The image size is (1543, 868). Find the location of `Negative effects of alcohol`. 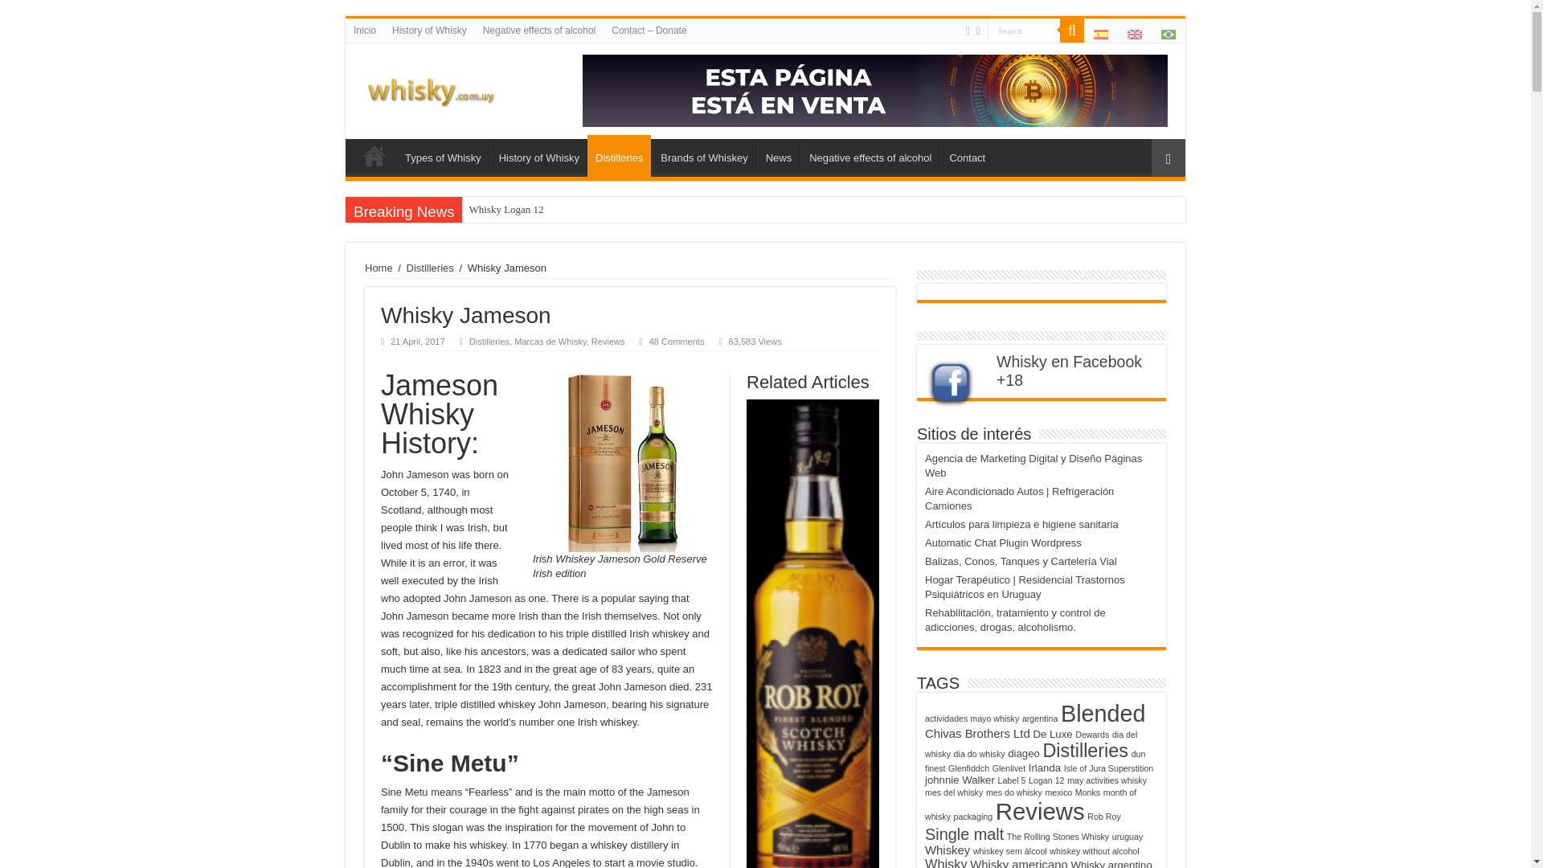

Negative effects of alcohol is located at coordinates (870, 155).